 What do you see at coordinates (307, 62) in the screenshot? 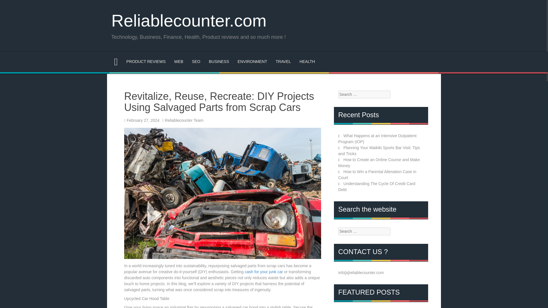
I see `HEALTH` at bounding box center [307, 62].